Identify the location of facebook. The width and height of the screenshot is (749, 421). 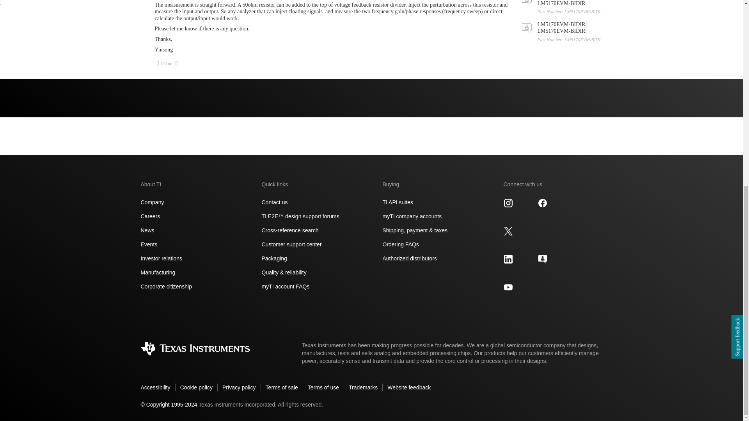
(542, 203).